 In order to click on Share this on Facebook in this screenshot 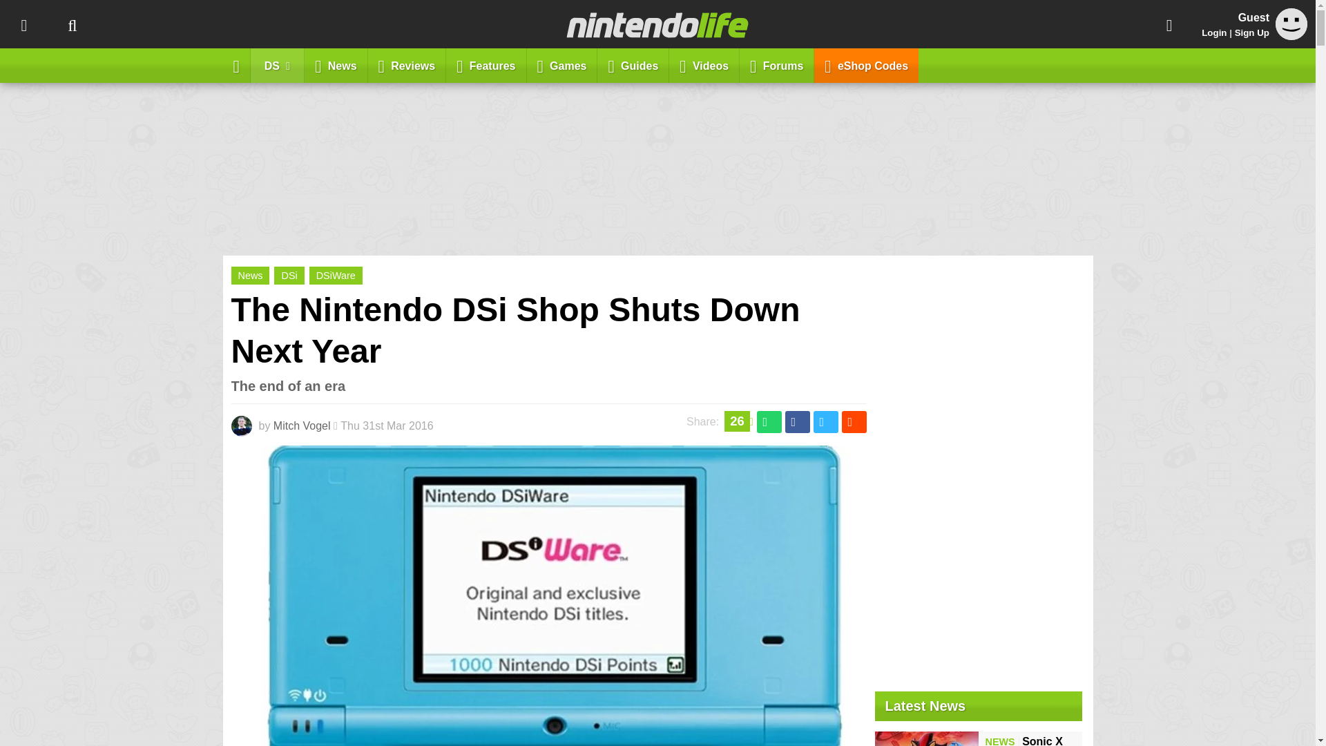, I will do `click(797, 422)`.